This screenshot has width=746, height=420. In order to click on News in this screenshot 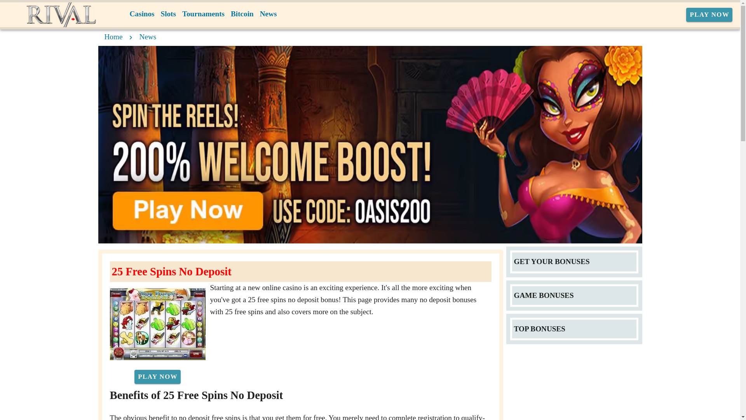, I will do `click(148, 37)`.